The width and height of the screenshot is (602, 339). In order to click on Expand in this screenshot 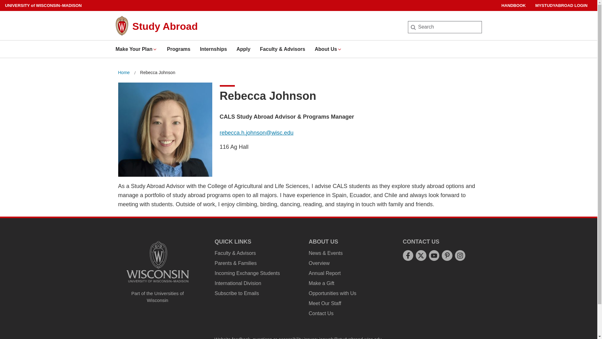, I will do `click(155, 49)`.